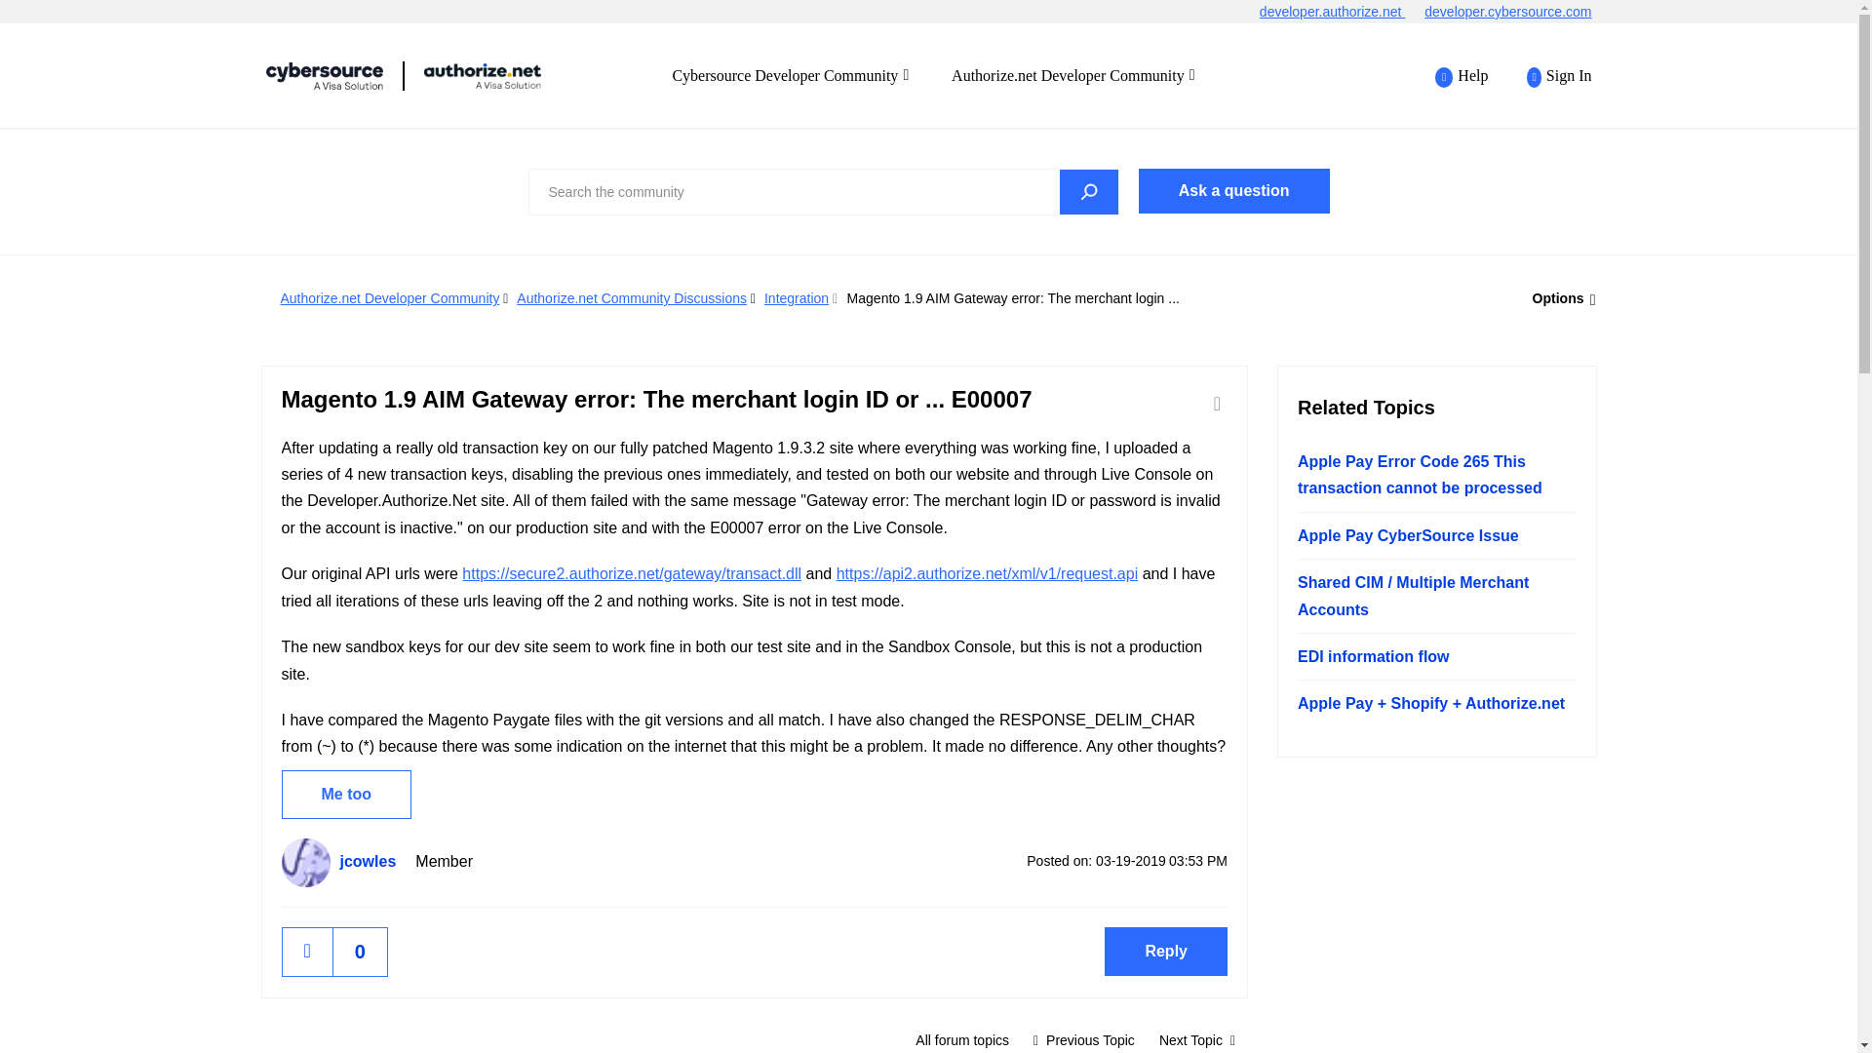 This screenshot has width=1872, height=1053. What do you see at coordinates (1072, 74) in the screenshot?
I see `Authorize.net Developer Community` at bounding box center [1072, 74].